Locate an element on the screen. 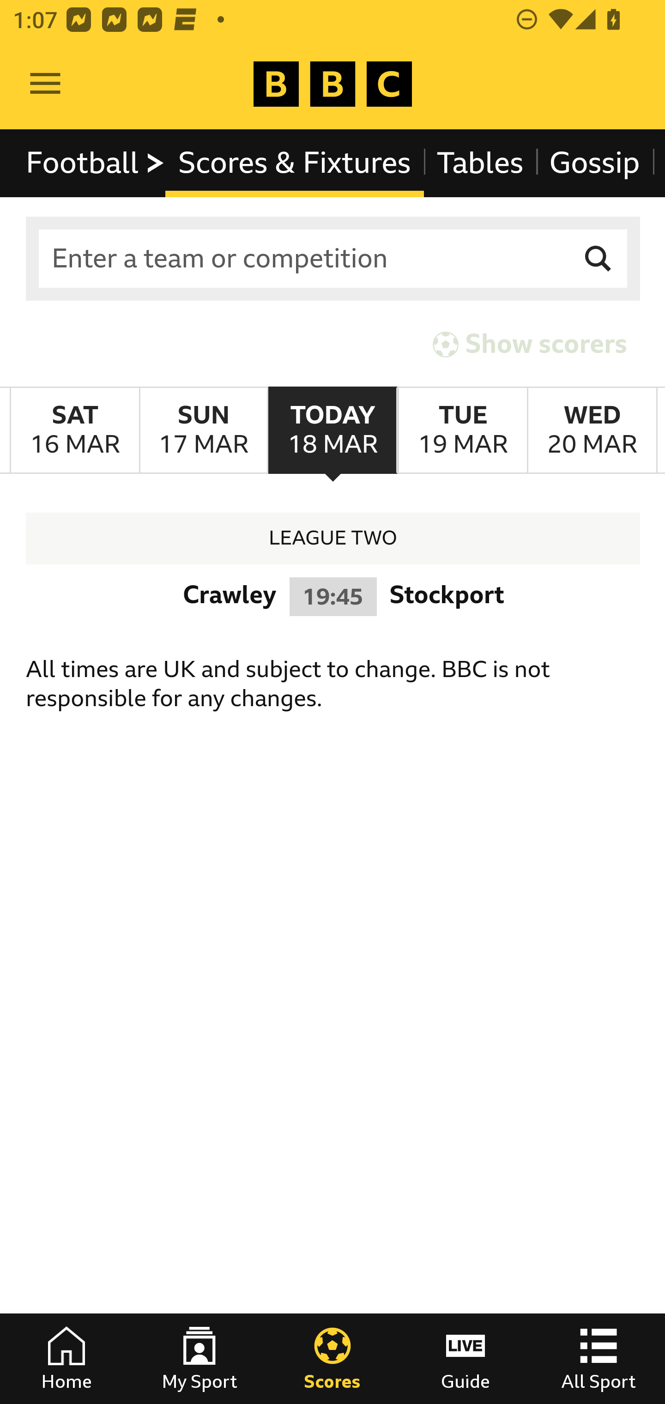 The width and height of the screenshot is (665, 1404). My Sport is located at coordinates (199, 1359).